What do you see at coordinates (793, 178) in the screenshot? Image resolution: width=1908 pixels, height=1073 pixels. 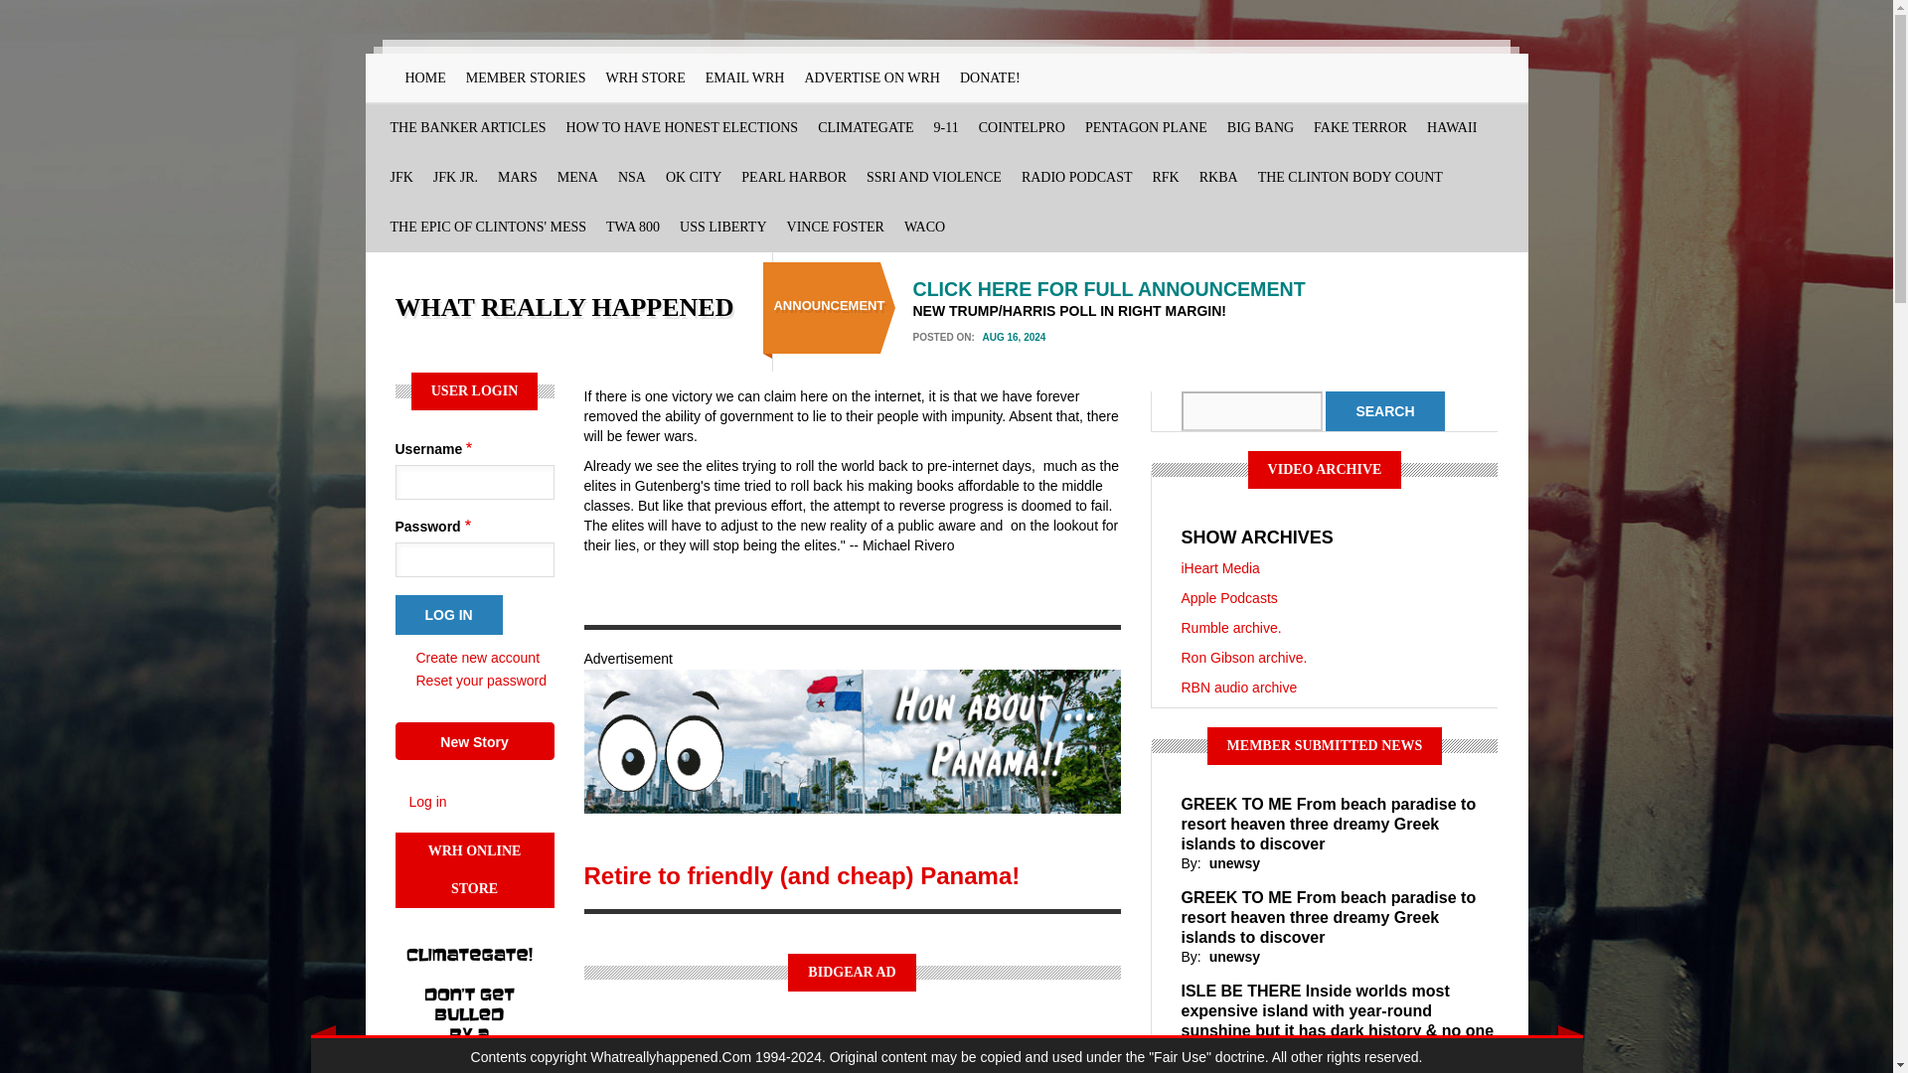 I see `PEARL HARBOR` at bounding box center [793, 178].